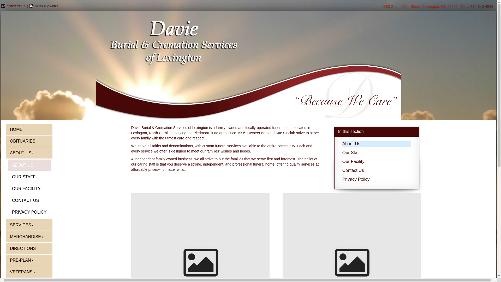  What do you see at coordinates (13, 6) in the screenshot?
I see `CONTACT US` at bounding box center [13, 6].